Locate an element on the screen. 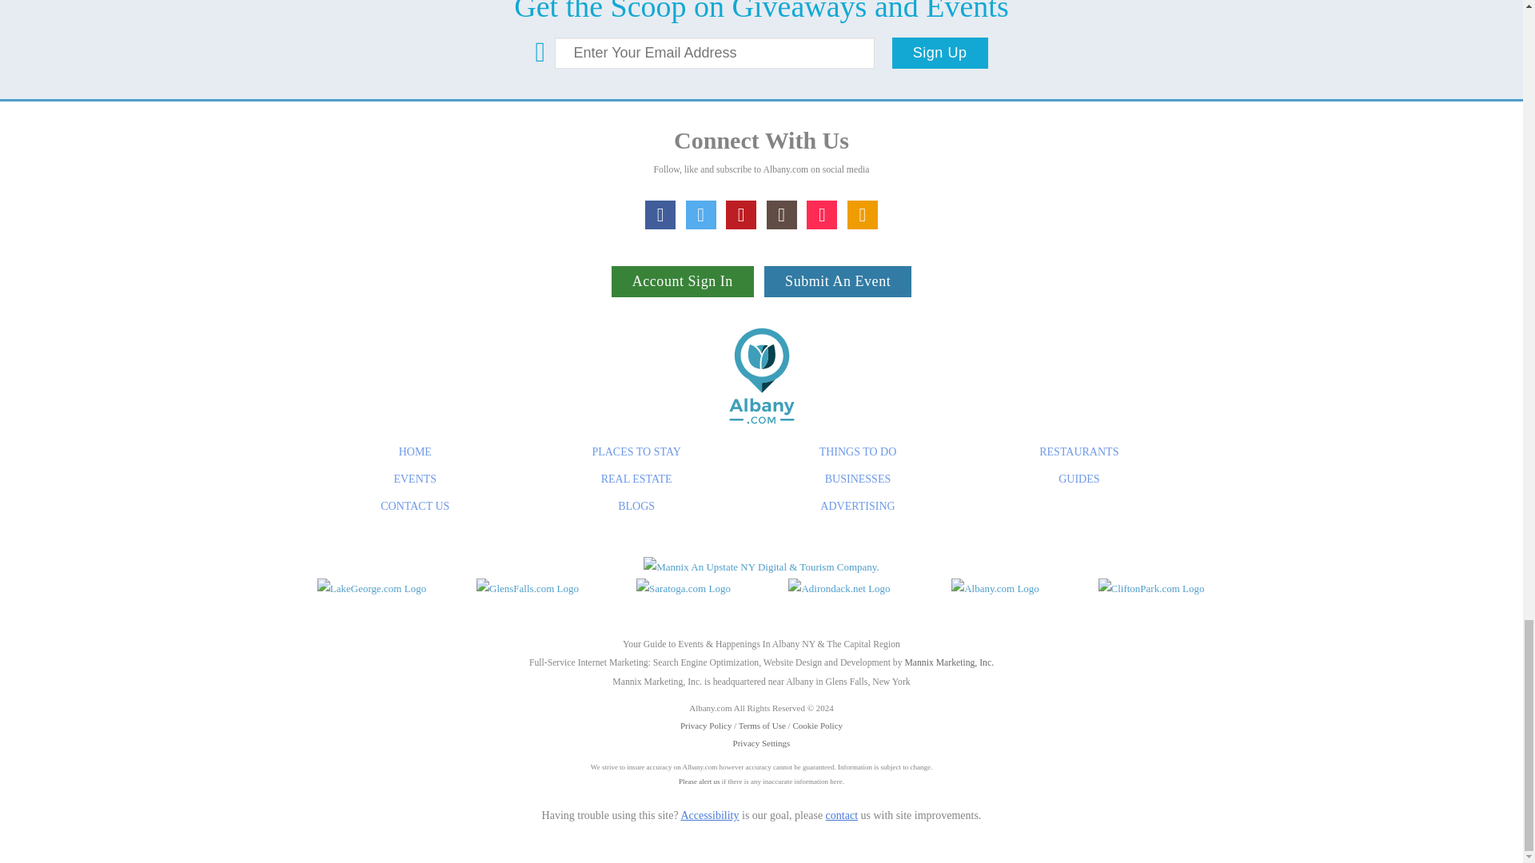 Image resolution: width=1535 pixels, height=863 pixels. TikTok is located at coordinates (822, 296).